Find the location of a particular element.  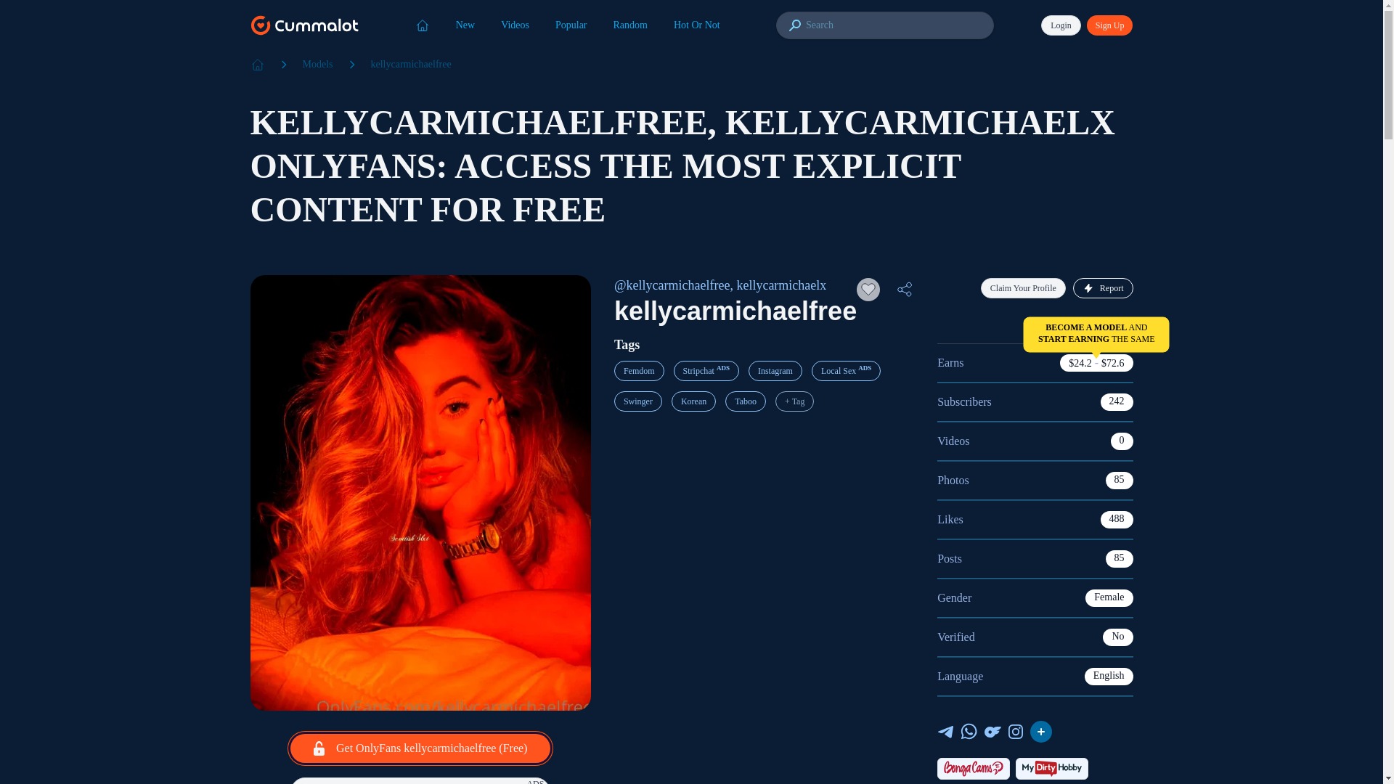

Login is located at coordinates (1061, 25).